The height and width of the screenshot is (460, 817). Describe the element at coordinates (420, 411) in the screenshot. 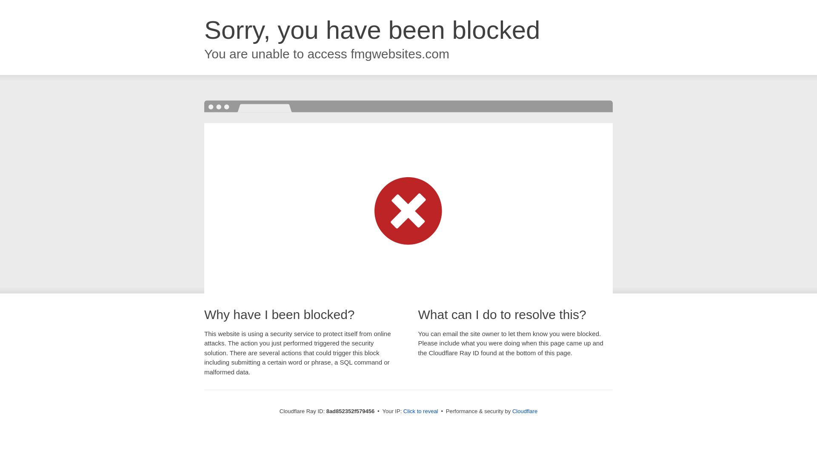

I see `Click to reveal` at that location.